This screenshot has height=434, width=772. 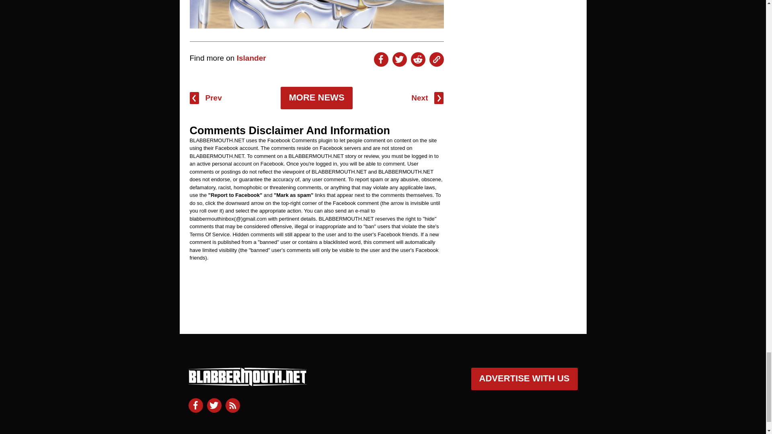 I want to click on Share On Facebook, so click(x=381, y=59).